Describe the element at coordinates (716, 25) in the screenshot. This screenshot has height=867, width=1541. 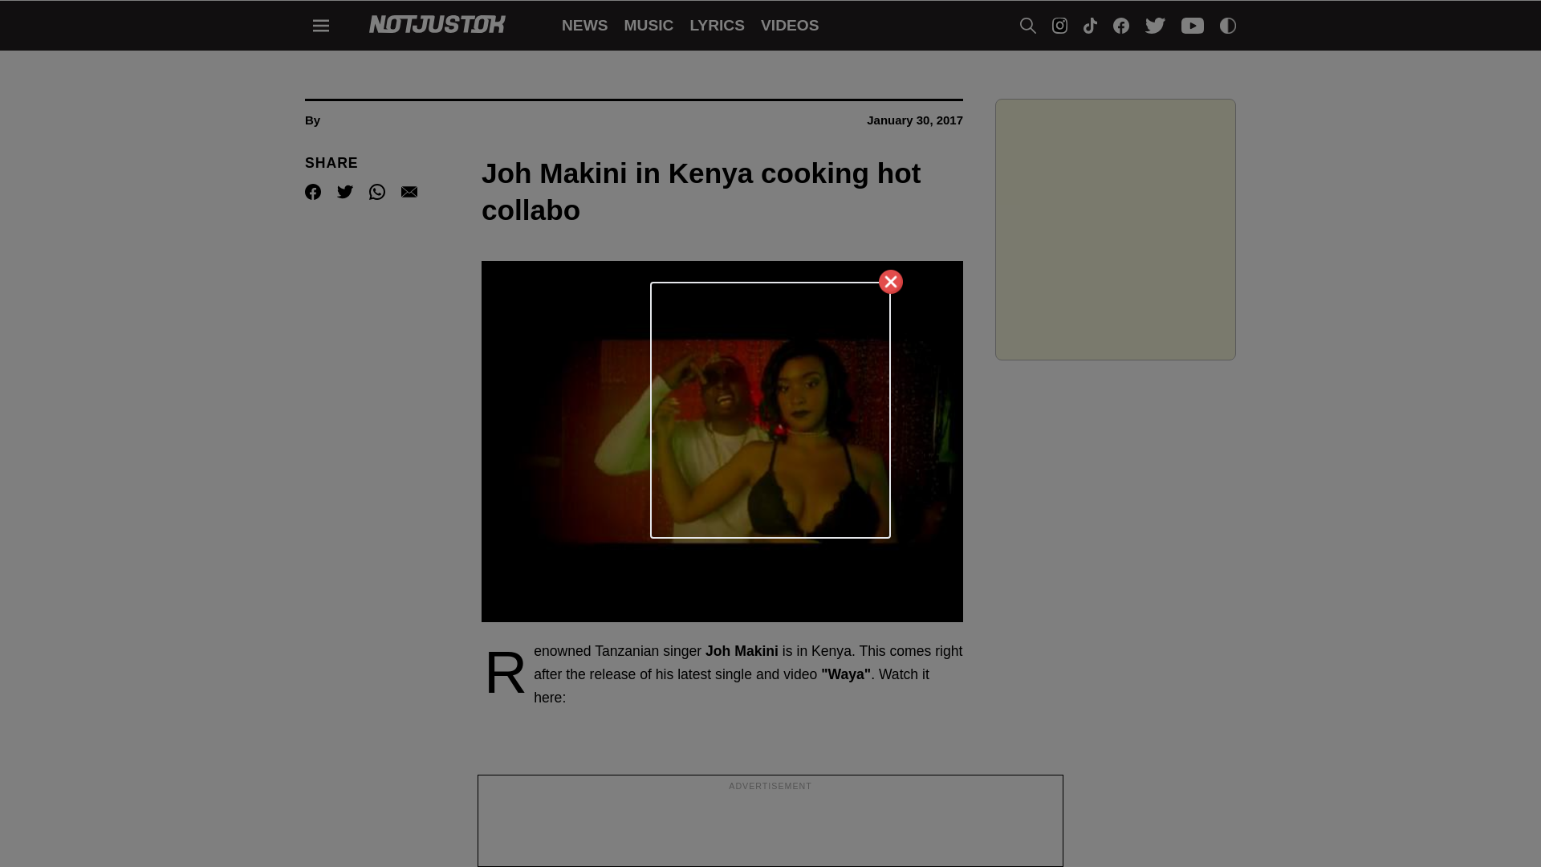
I see `LYRICS` at that location.